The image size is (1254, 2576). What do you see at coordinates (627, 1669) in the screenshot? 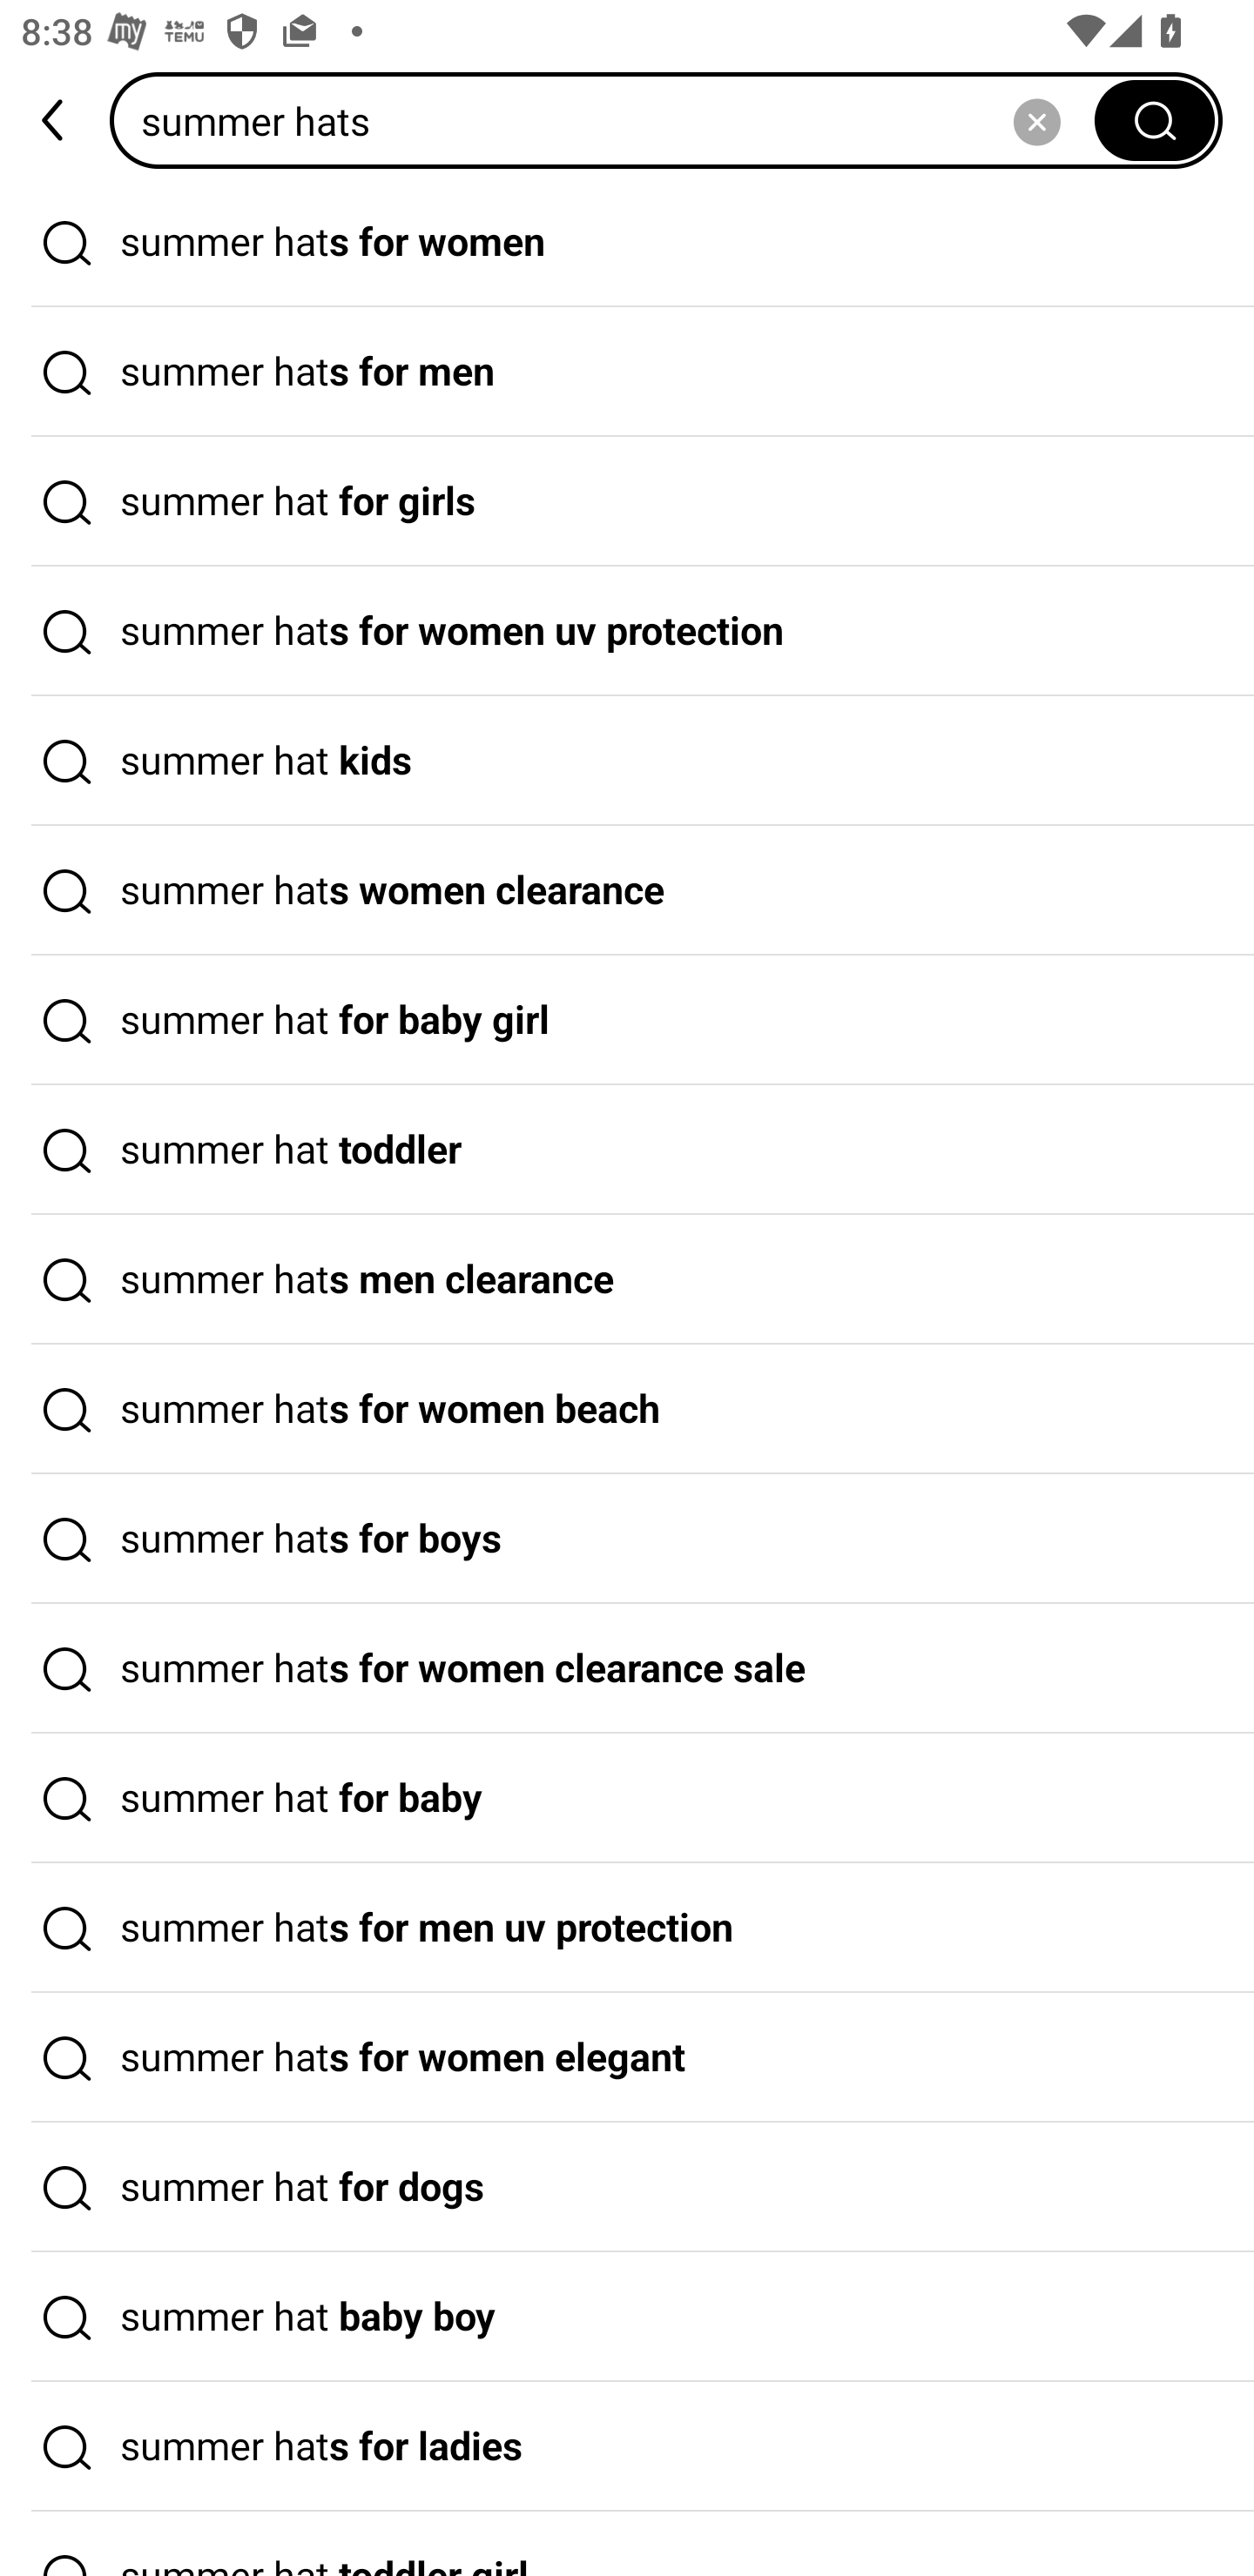
I see `summer hats for women clearance sale` at bounding box center [627, 1669].